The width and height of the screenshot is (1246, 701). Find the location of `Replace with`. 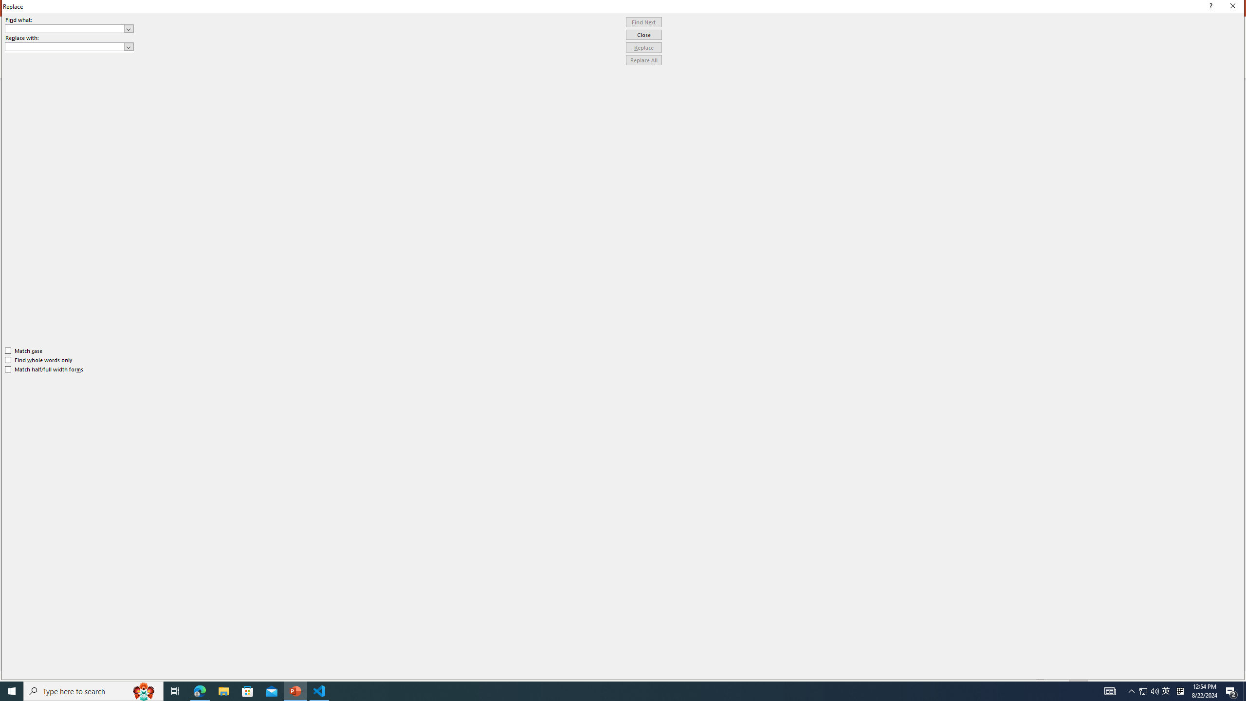

Replace with is located at coordinates (69, 47).